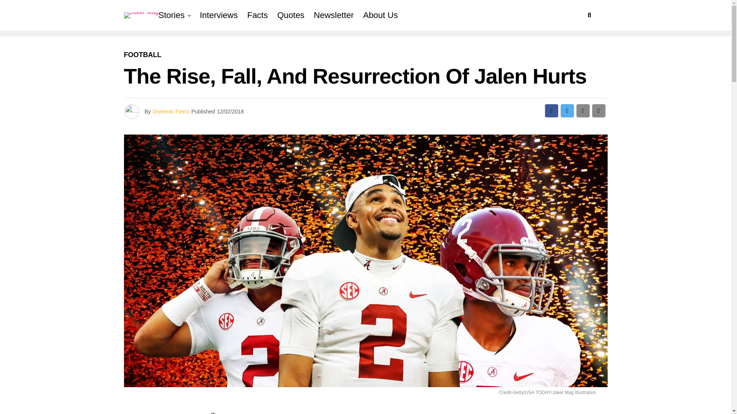 The height and width of the screenshot is (414, 737). Describe the element at coordinates (257, 15) in the screenshot. I see `Facts` at that location.